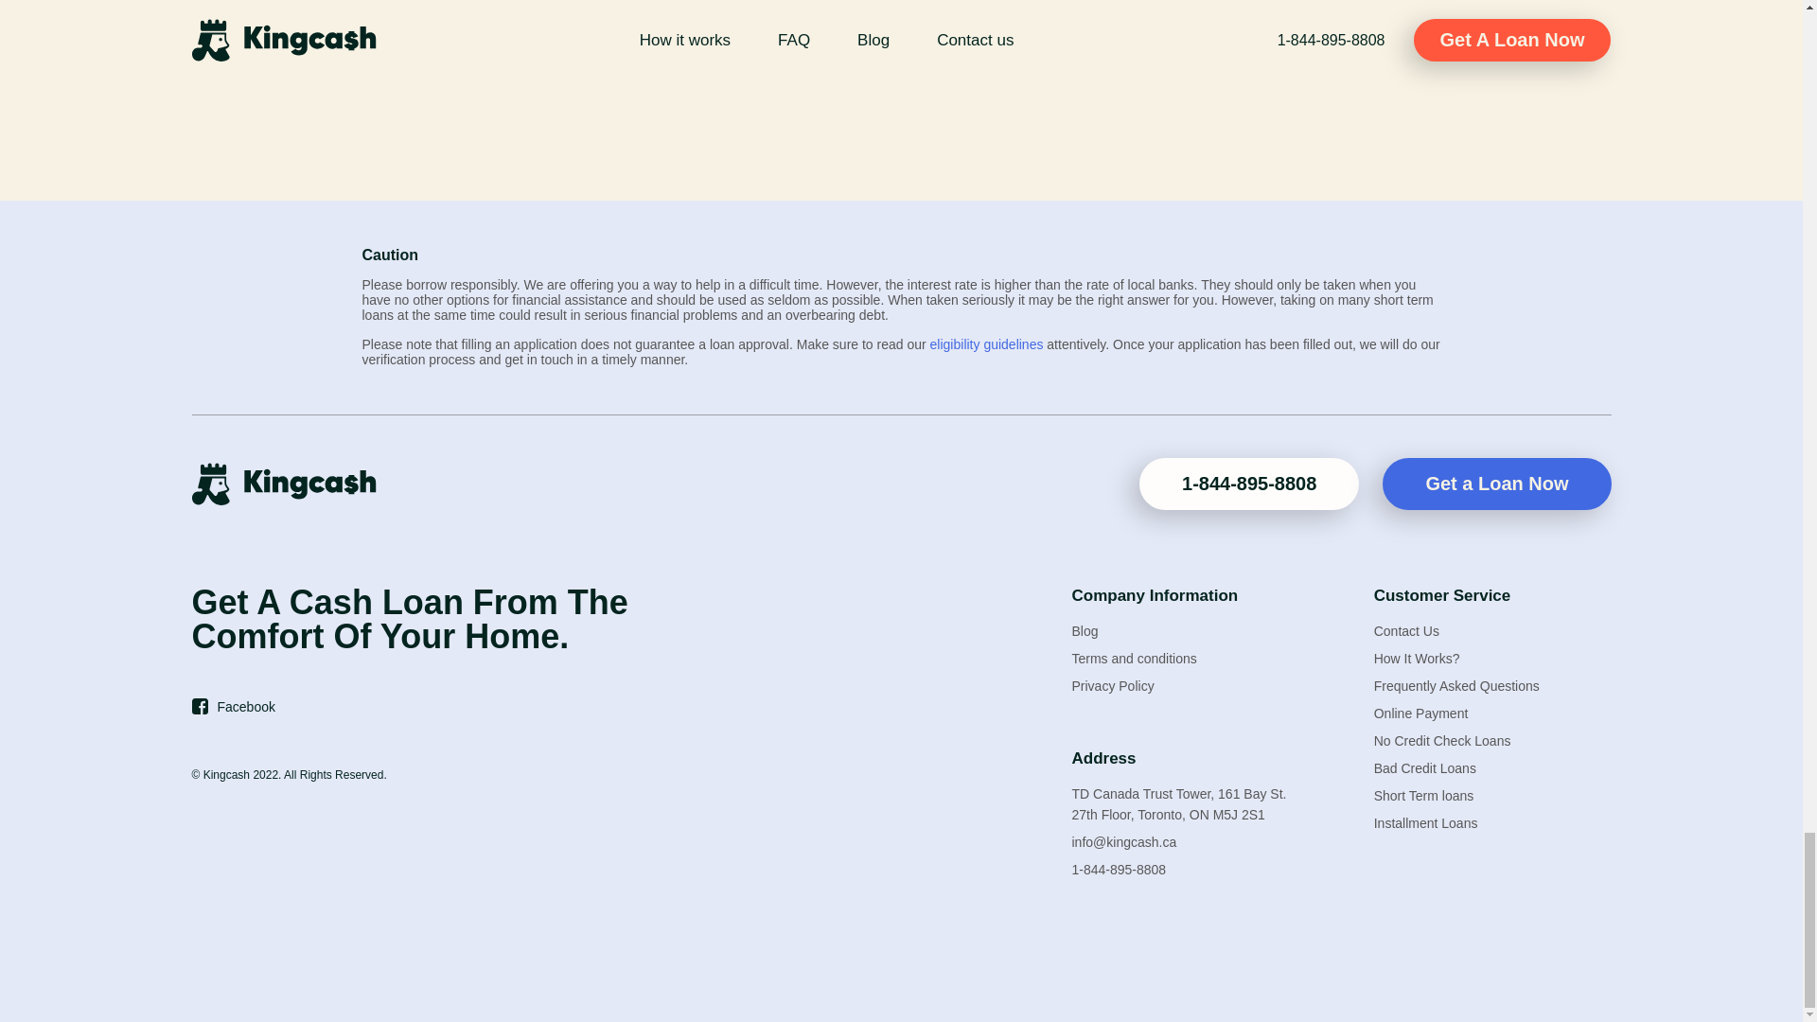 Image resolution: width=1817 pixels, height=1022 pixels. What do you see at coordinates (1134, 659) in the screenshot?
I see `Terms and conditions` at bounding box center [1134, 659].